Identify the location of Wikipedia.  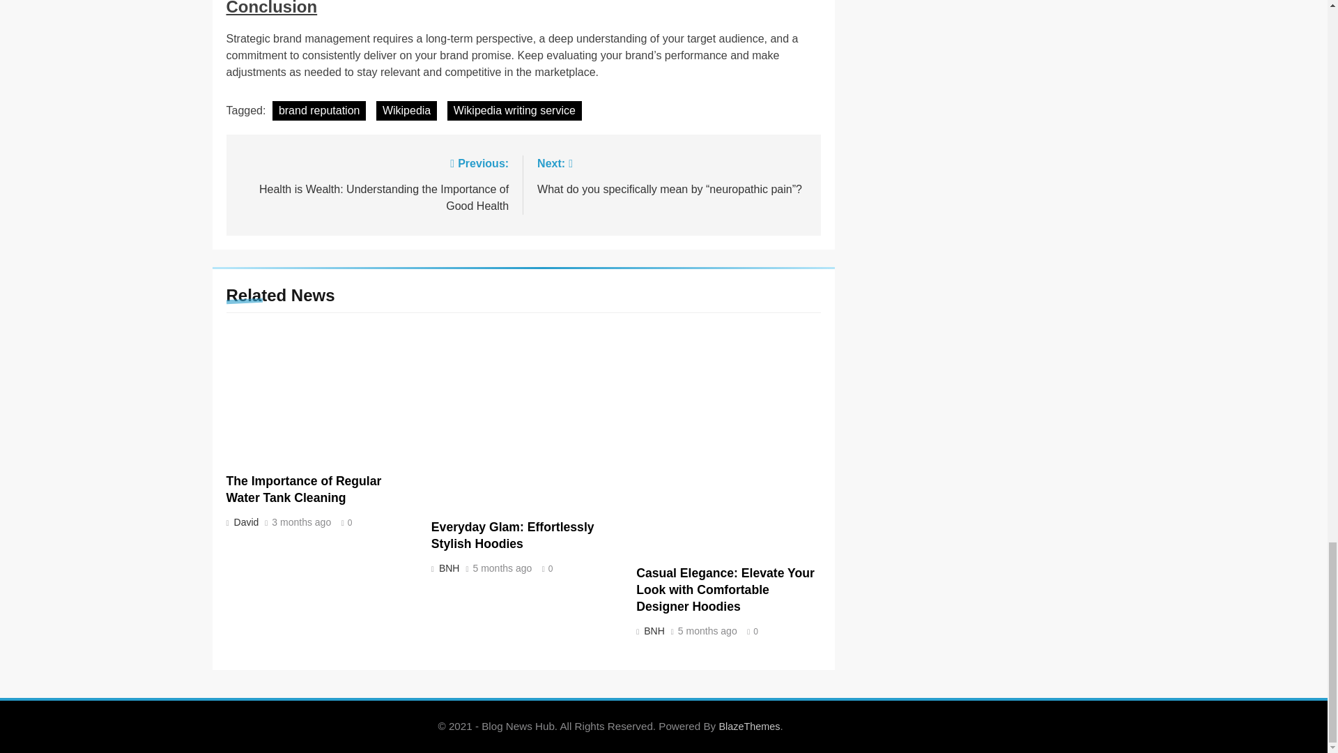
(406, 110).